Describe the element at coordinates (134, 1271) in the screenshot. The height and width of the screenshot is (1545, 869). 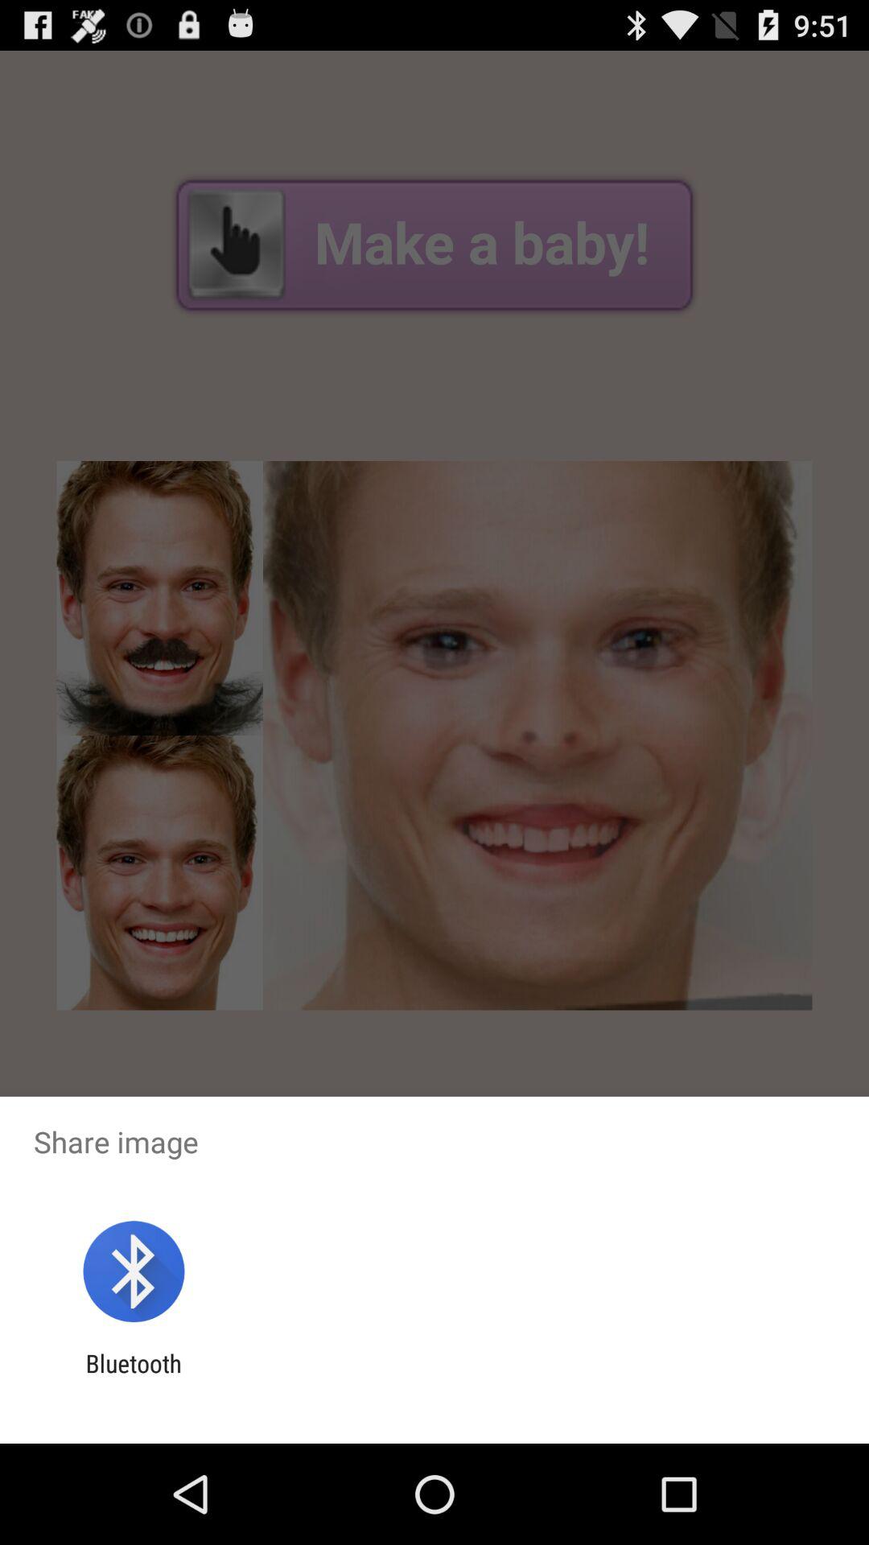
I see `turn off the app below share image item` at that location.